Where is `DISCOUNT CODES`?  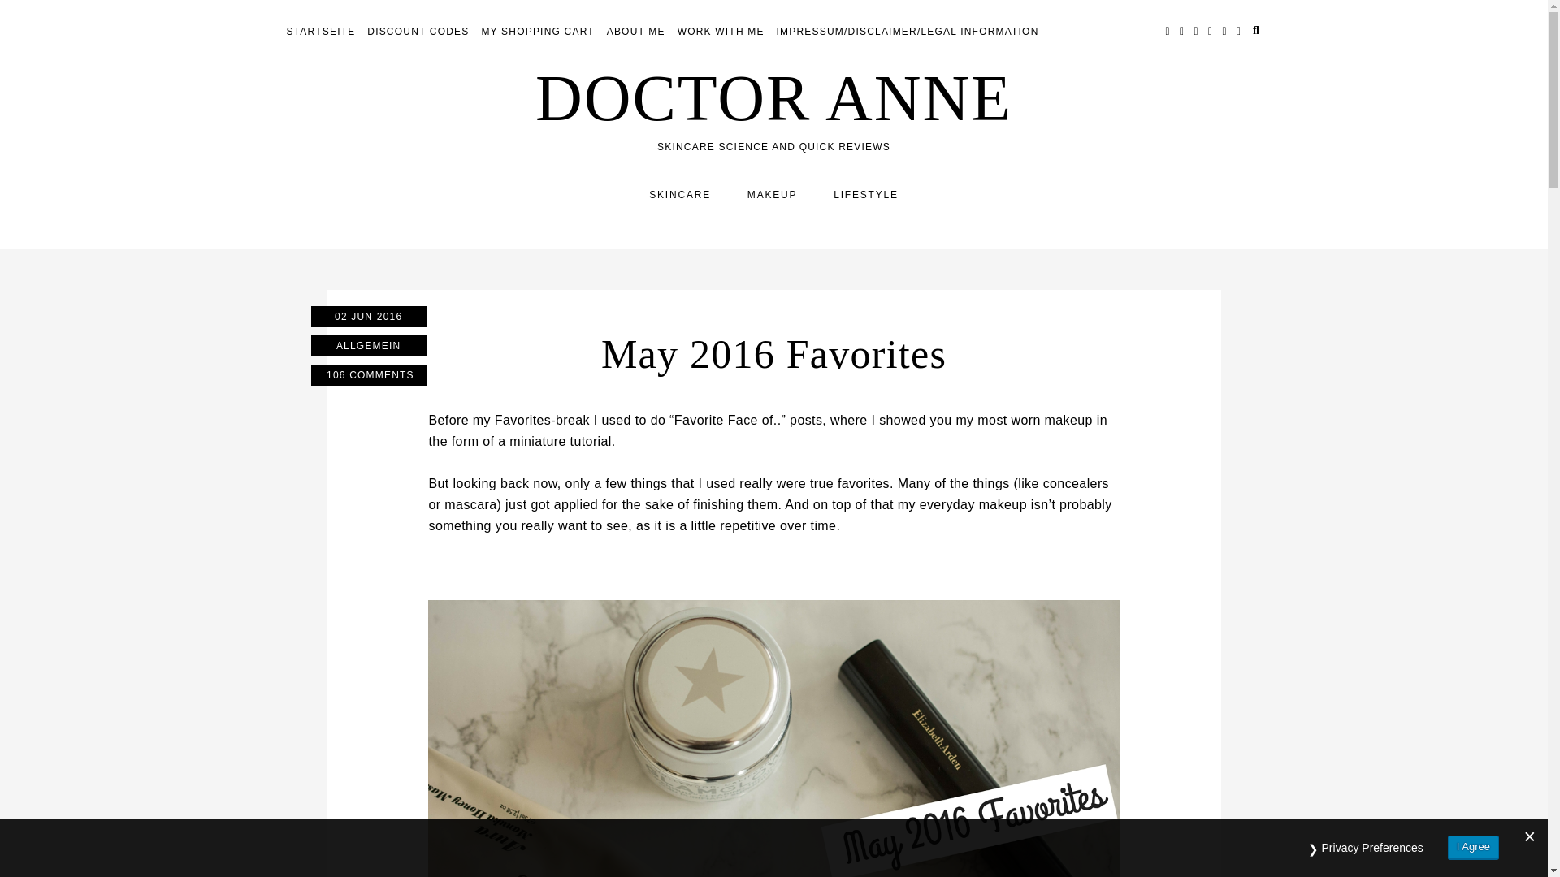
DISCOUNT CODES is located at coordinates (418, 32).